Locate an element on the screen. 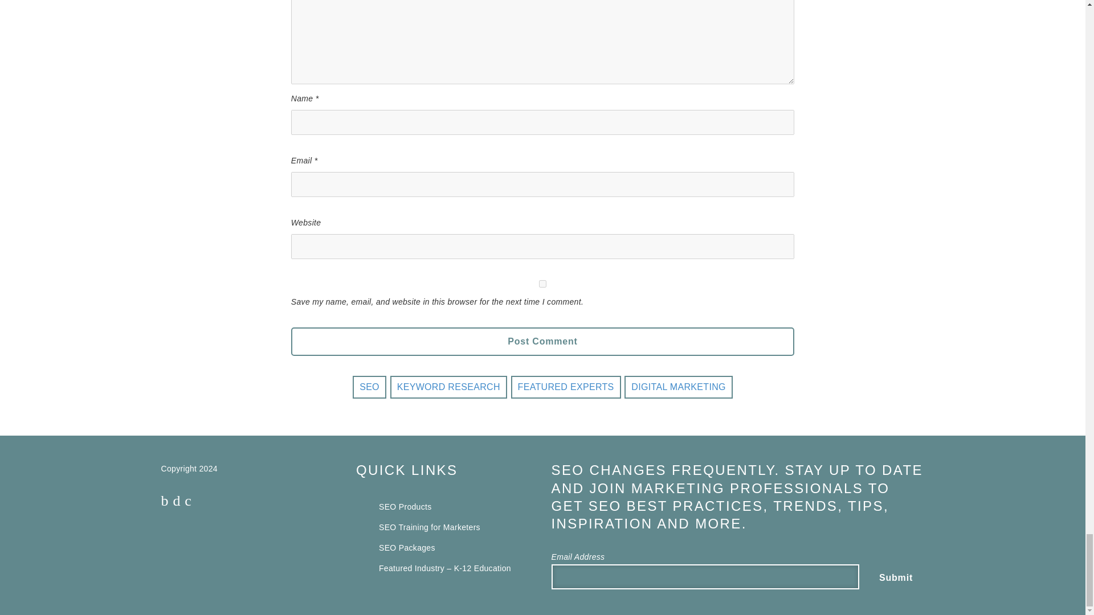 This screenshot has height=615, width=1094. DIGITAL MARKETING is located at coordinates (678, 387).